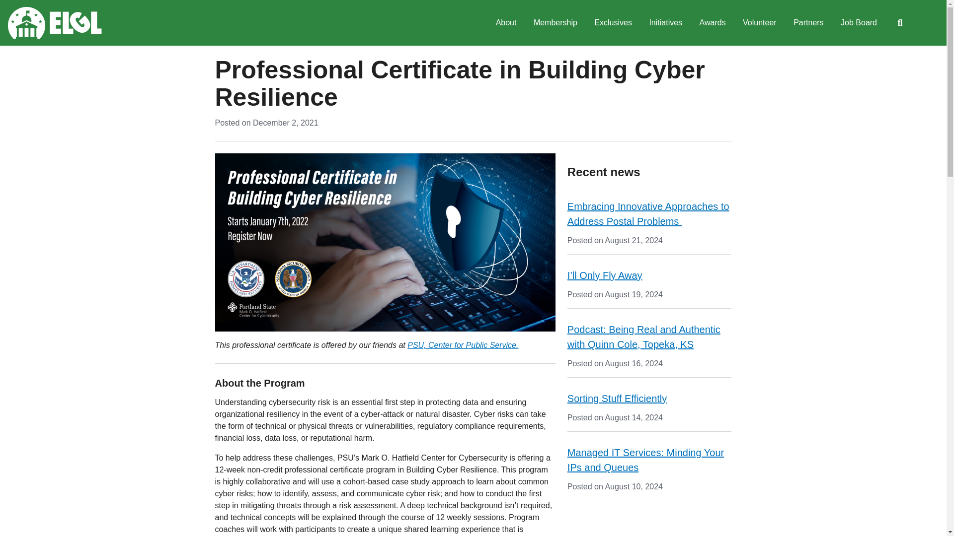 This screenshot has height=536, width=954. Describe the element at coordinates (713, 23) in the screenshot. I see `Awards` at that location.